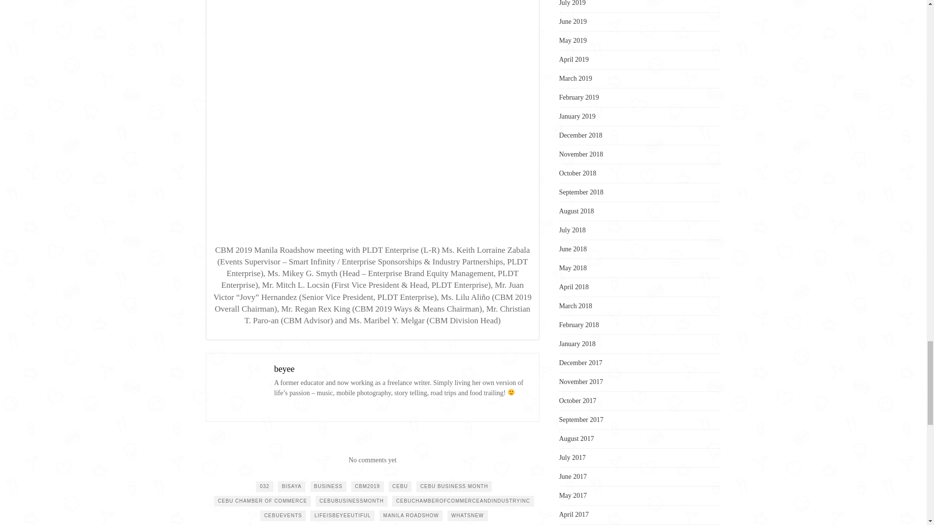 The height and width of the screenshot is (525, 934). I want to click on BISAYA, so click(291, 486).